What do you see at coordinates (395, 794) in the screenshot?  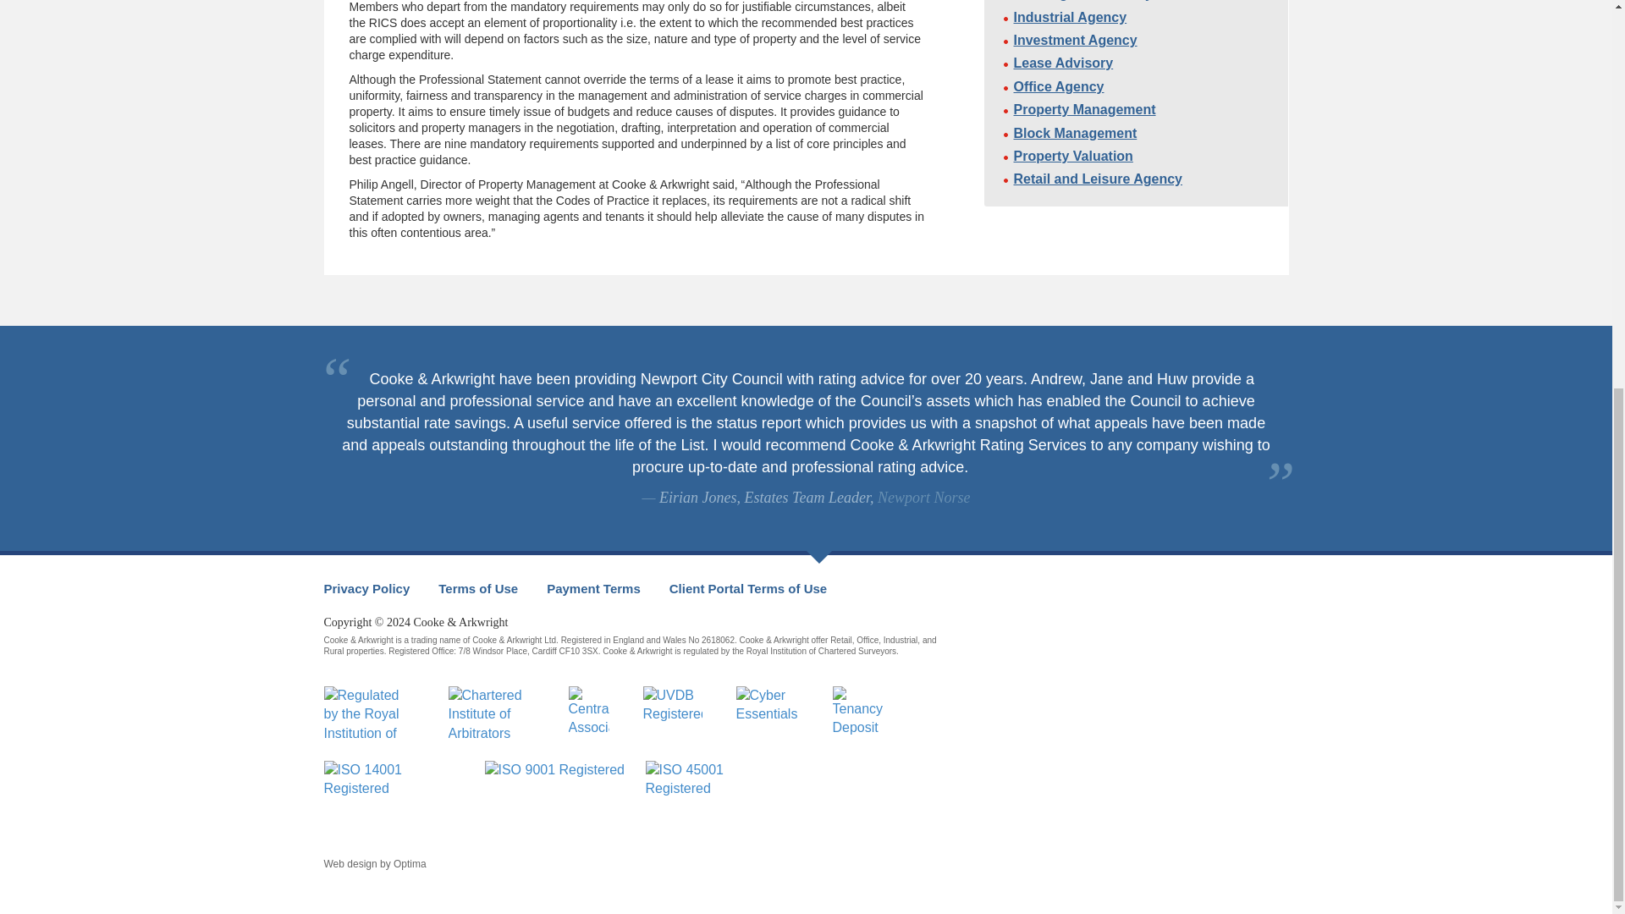 I see `ISO 14001 Registered` at bounding box center [395, 794].